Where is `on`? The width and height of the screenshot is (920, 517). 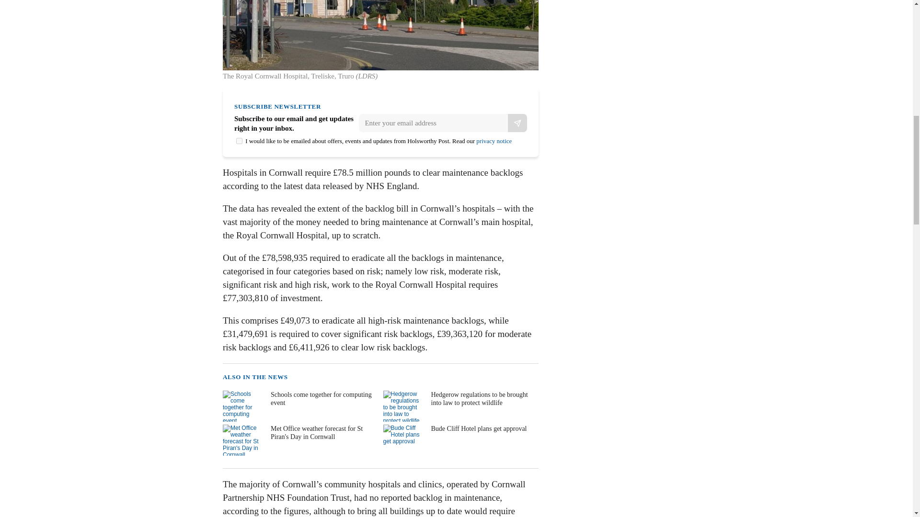 on is located at coordinates (240, 141).